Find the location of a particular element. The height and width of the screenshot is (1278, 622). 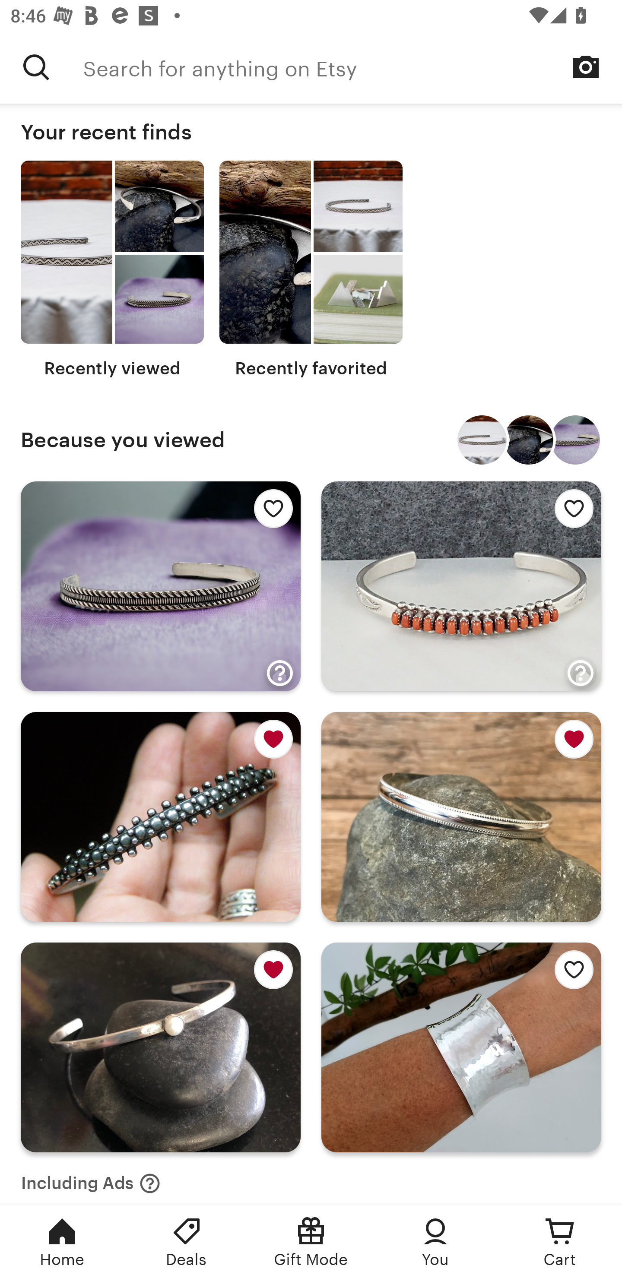

Search for anything on Etsy is located at coordinates (352, 67).